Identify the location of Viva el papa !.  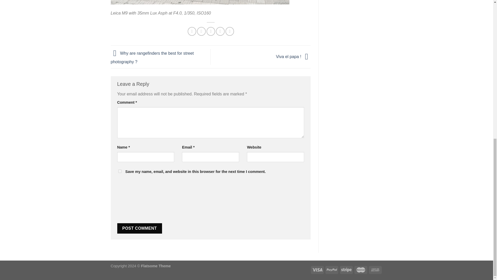
(293, 57).